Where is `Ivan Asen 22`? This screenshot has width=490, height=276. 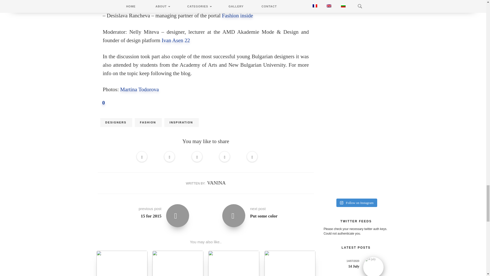 Ivan Asen 22 is located at coordinates (176, 40).